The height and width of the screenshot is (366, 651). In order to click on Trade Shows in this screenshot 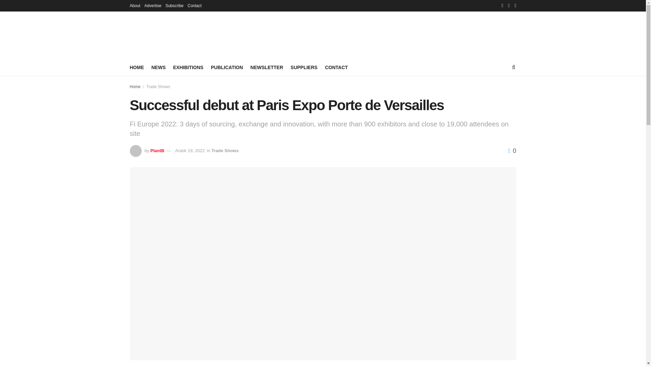, I will do `click(225, 150)`.